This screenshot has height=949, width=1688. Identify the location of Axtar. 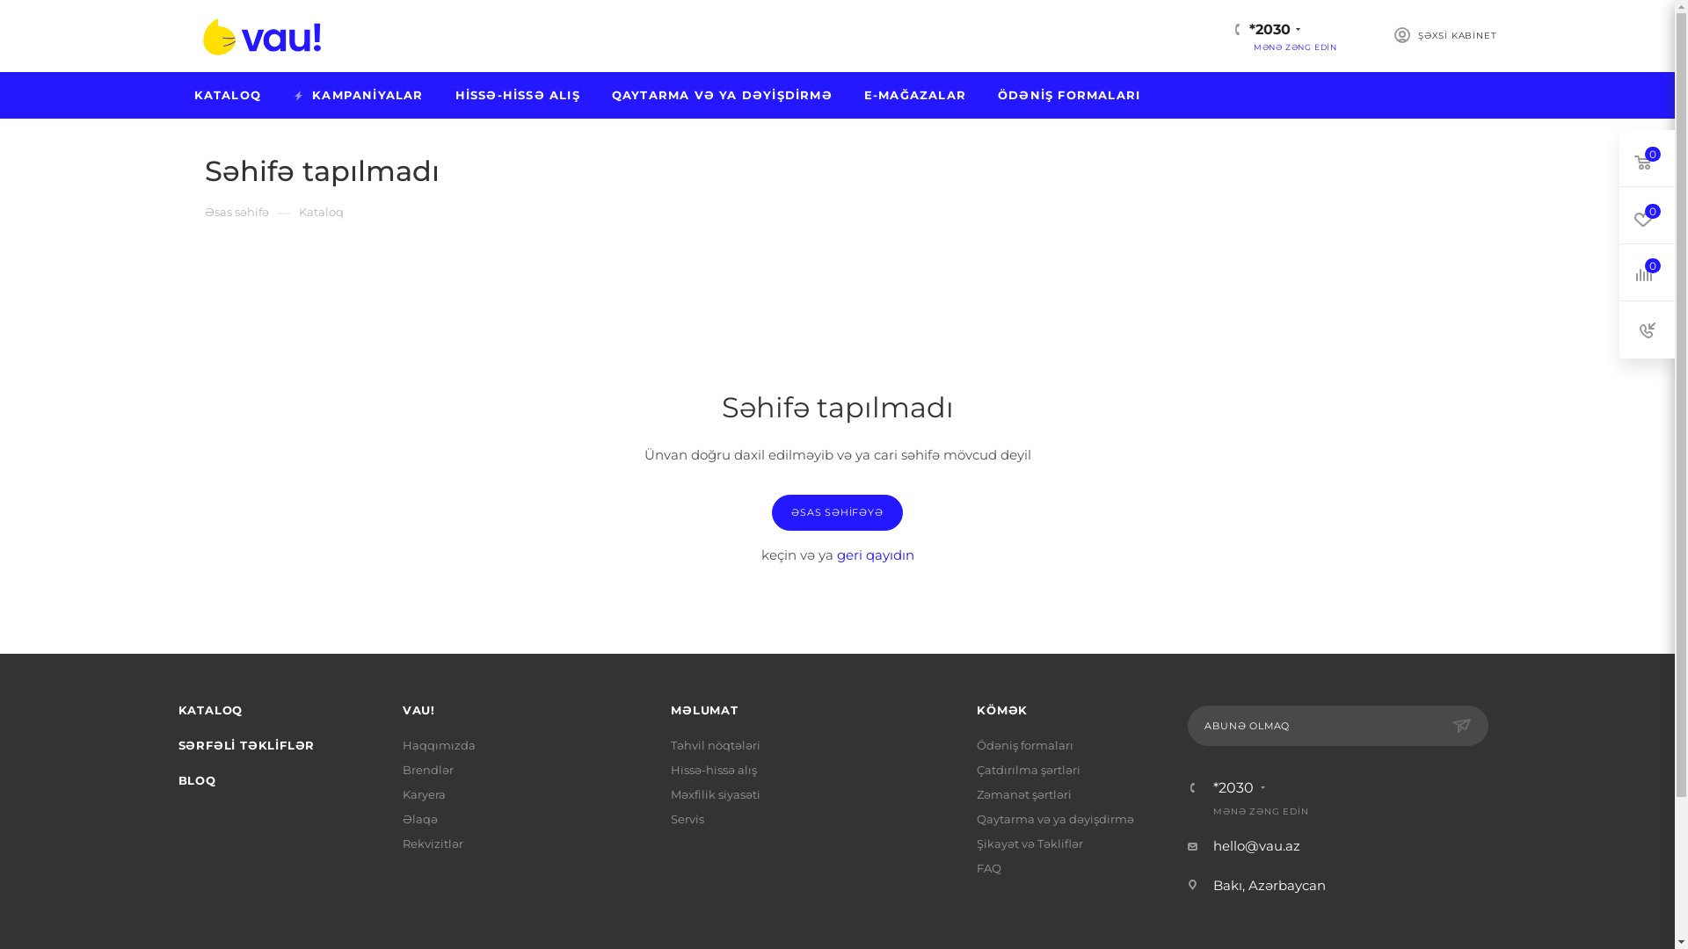
(448, 35).